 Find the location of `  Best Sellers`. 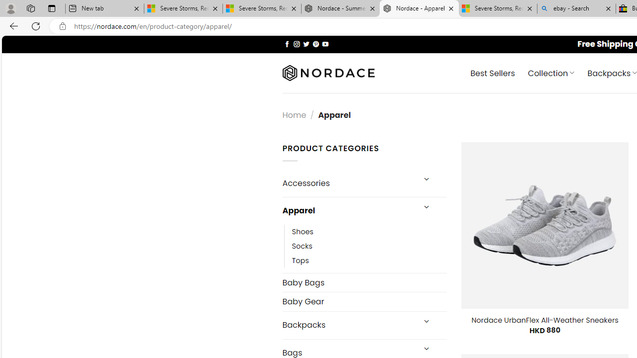

  Best Sellers is located at coordinates (493, 73).